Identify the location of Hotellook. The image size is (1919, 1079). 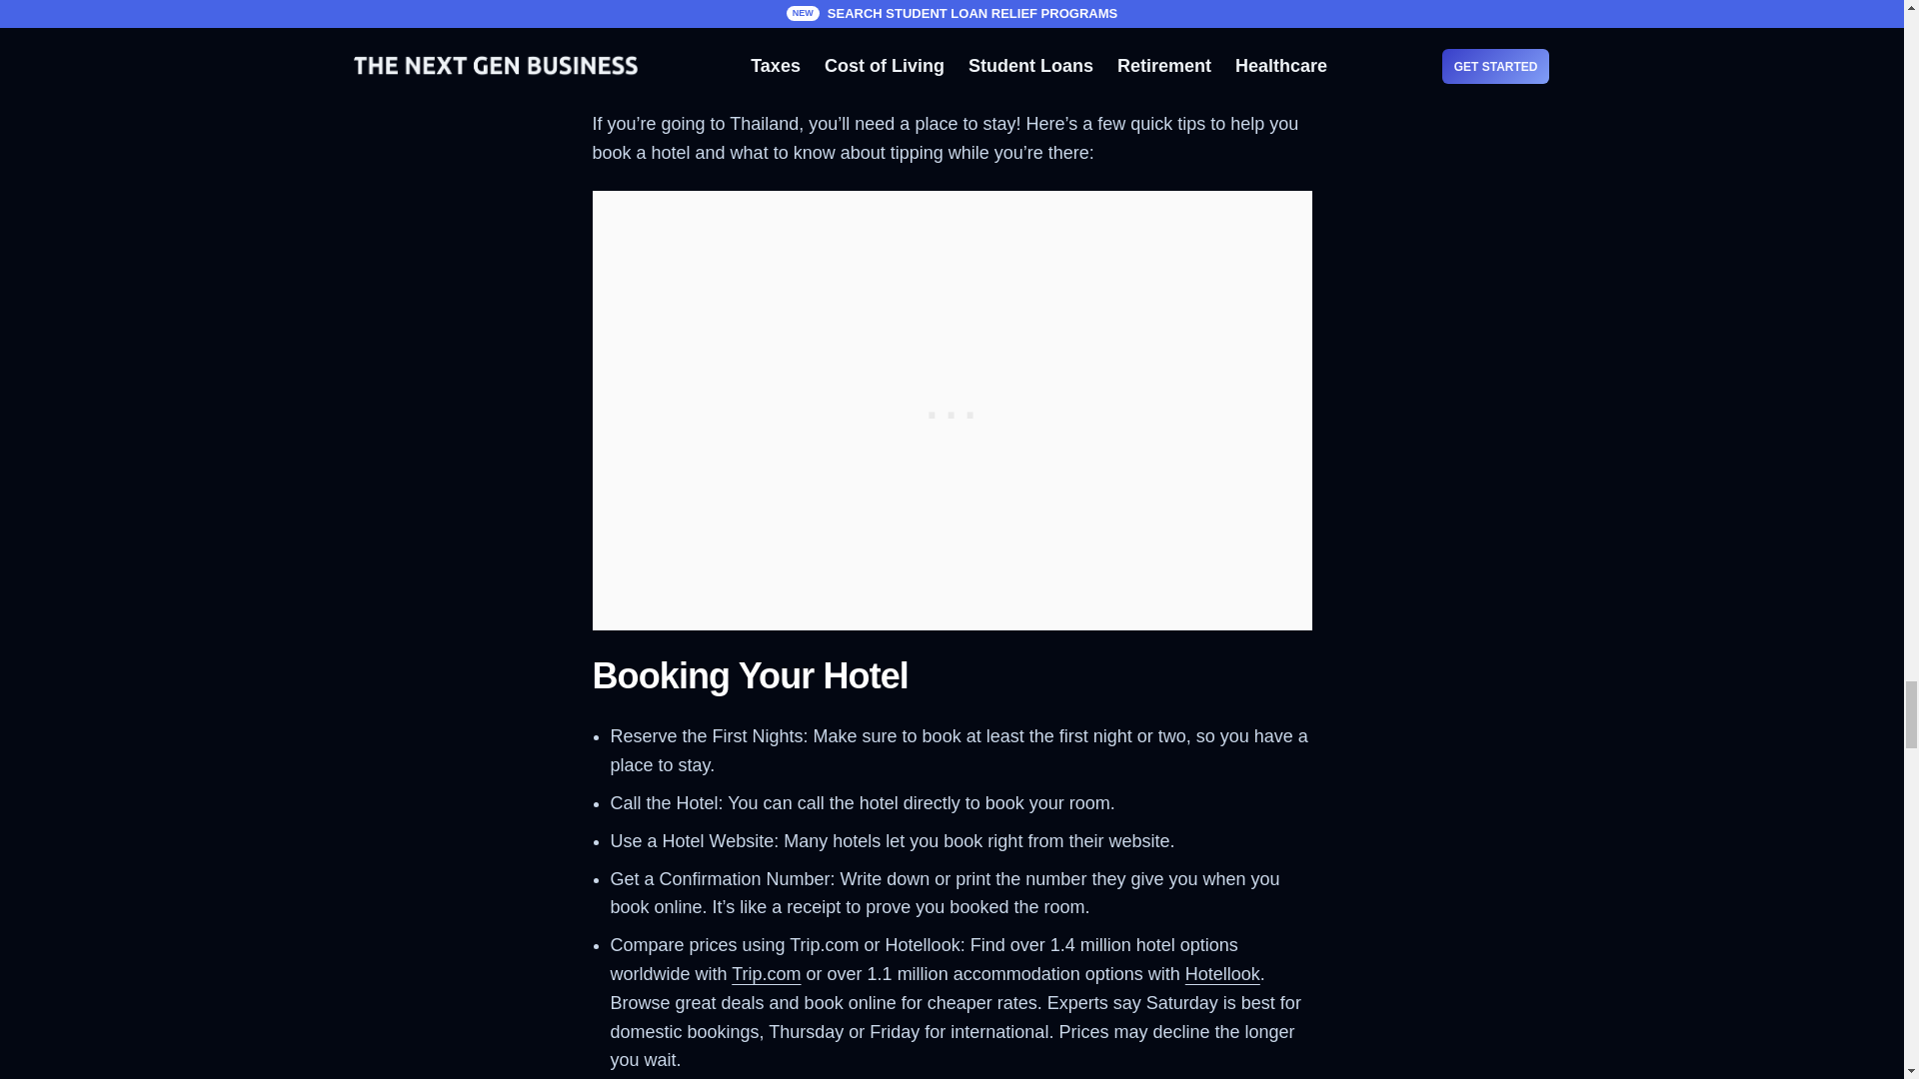
(1223, 973).